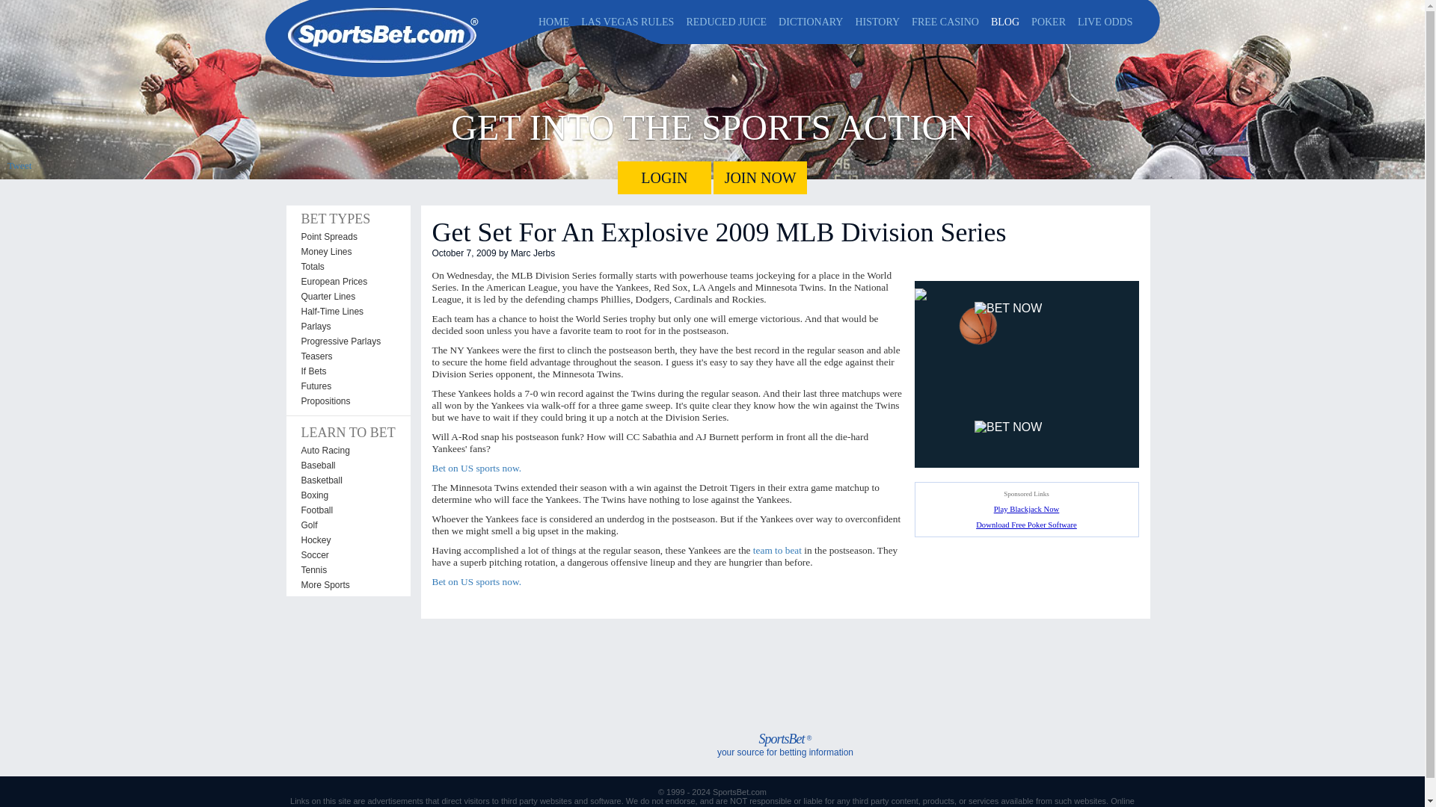 The image size is (1436, 807). Describe the element at coordinates (347, 465) in the screenshot. I see `Baseball` at that location.